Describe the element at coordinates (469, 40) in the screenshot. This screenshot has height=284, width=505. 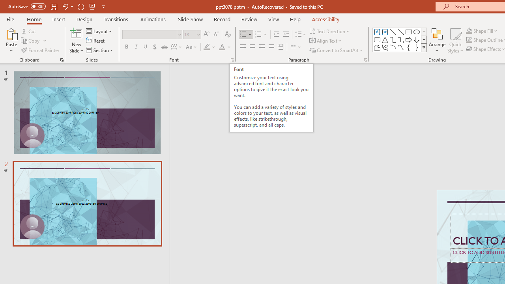
I see `Shape Outline Green, Accent 1` at that location.